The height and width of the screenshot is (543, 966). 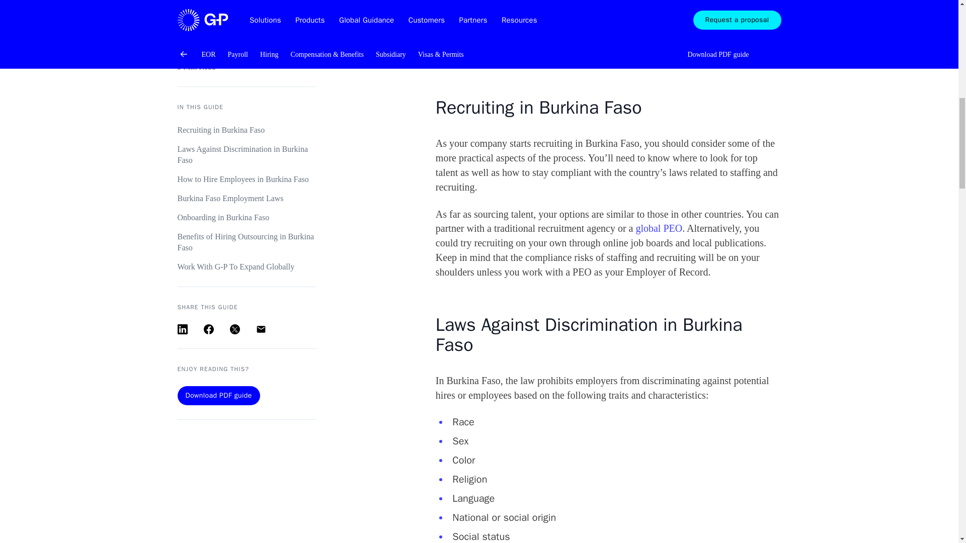 I want to click on global PEO, so click(x=659, y=228).